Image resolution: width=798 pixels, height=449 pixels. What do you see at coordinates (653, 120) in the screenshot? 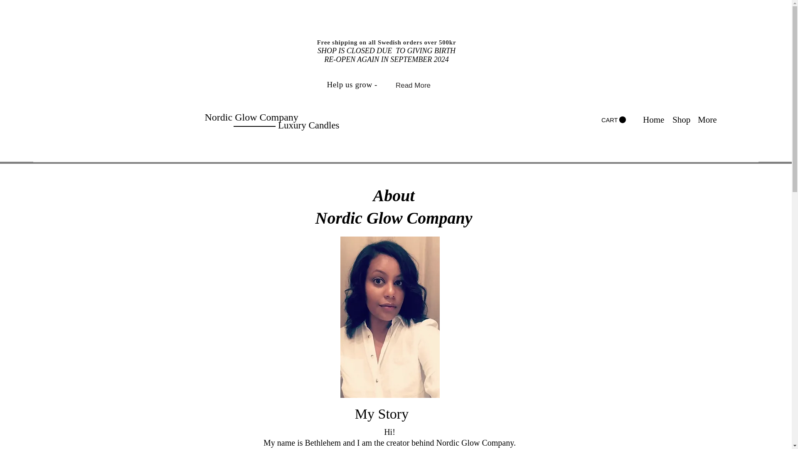
I see `Home` at bounding box center [653, 120].